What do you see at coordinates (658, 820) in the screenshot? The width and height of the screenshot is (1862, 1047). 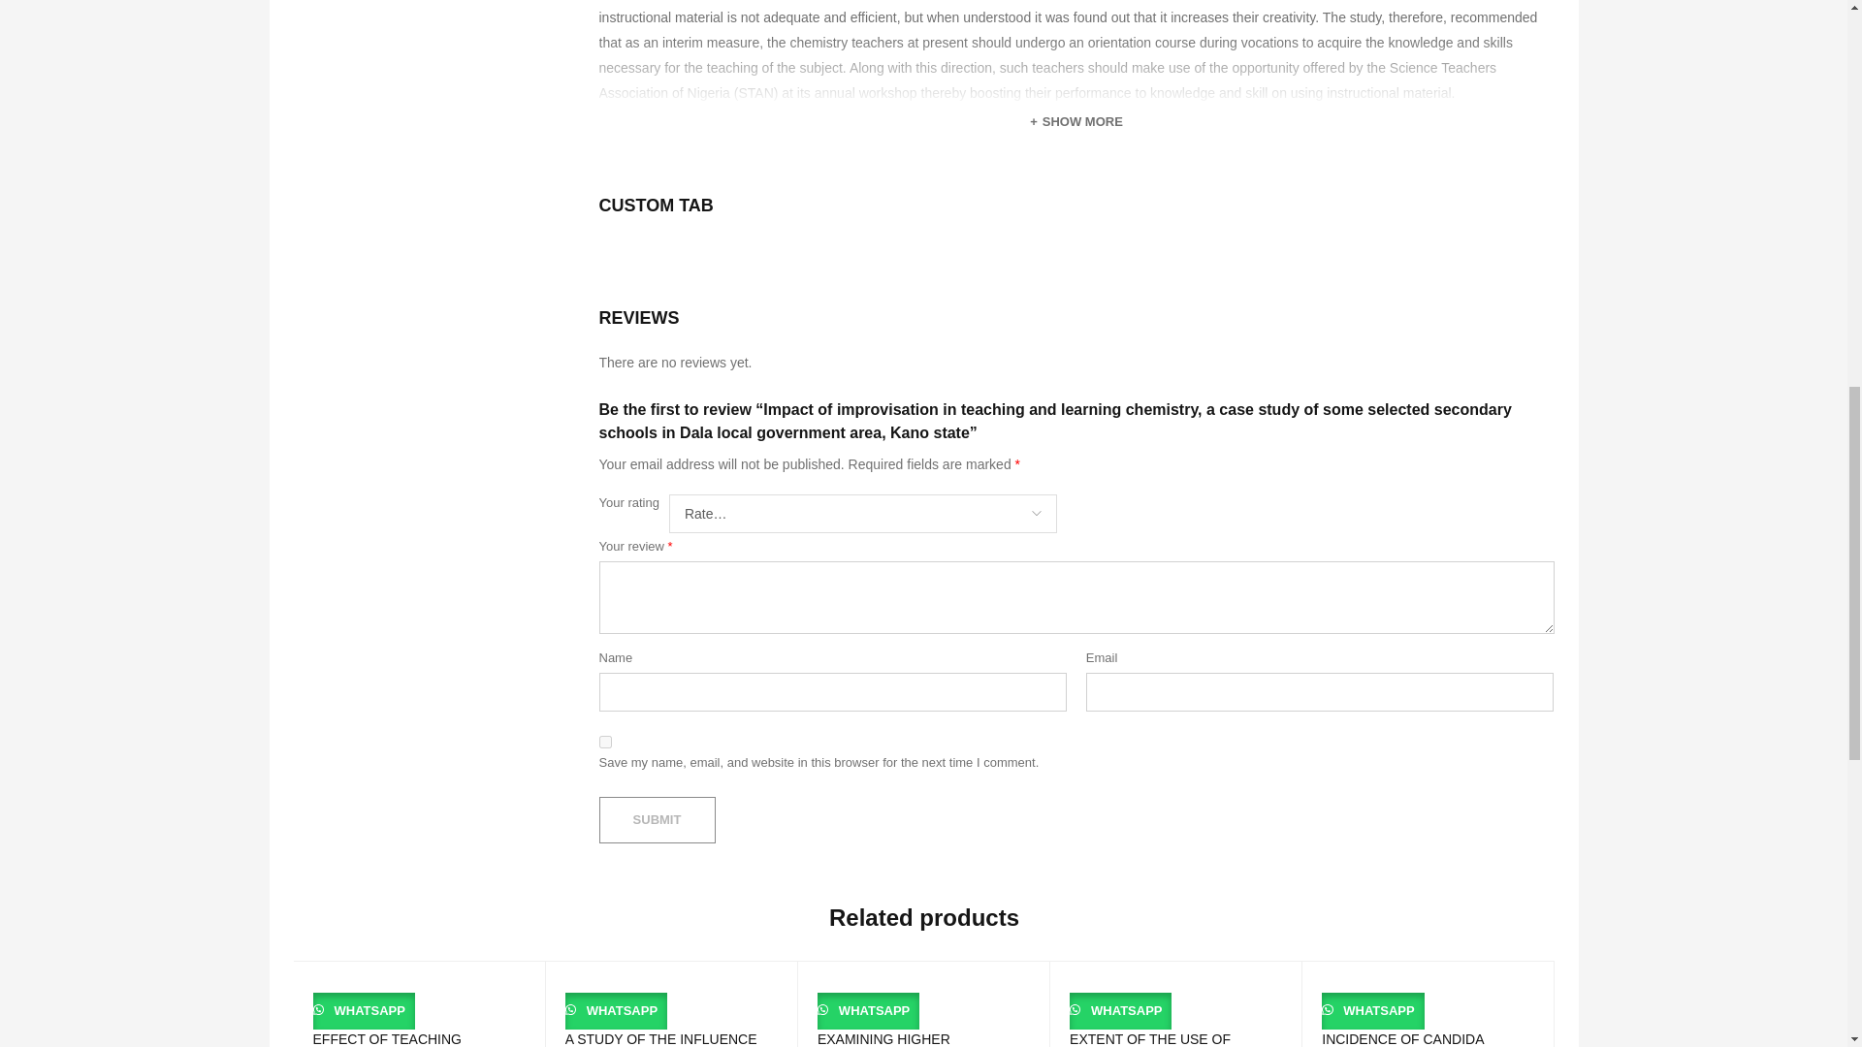 I see `Submit` at bounding box center [658, 820].